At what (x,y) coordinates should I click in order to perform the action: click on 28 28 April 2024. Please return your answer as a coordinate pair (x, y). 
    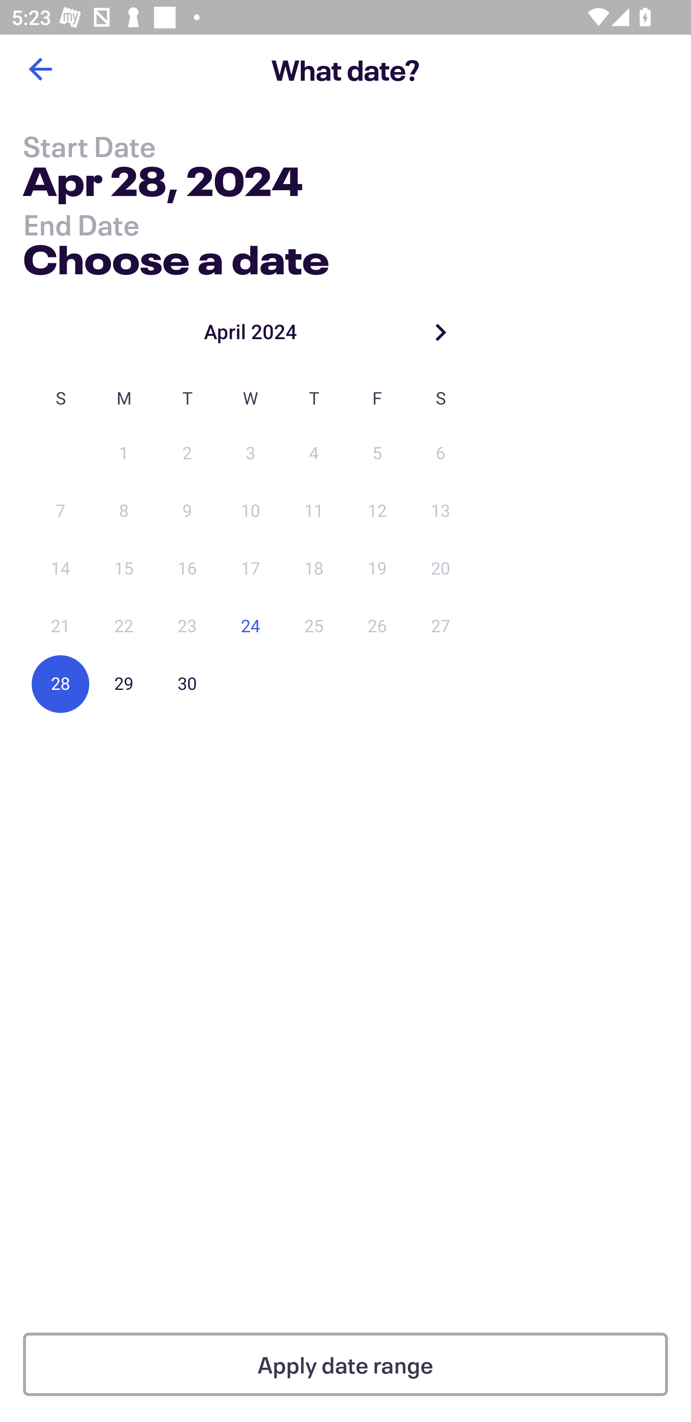
    Looking at the image, I should click on (60, 684).